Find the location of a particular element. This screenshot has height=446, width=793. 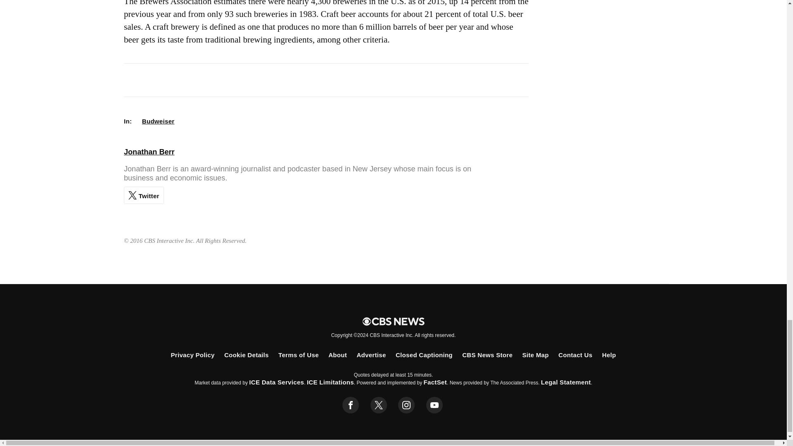

facebook is located at coordinates (351, 405).